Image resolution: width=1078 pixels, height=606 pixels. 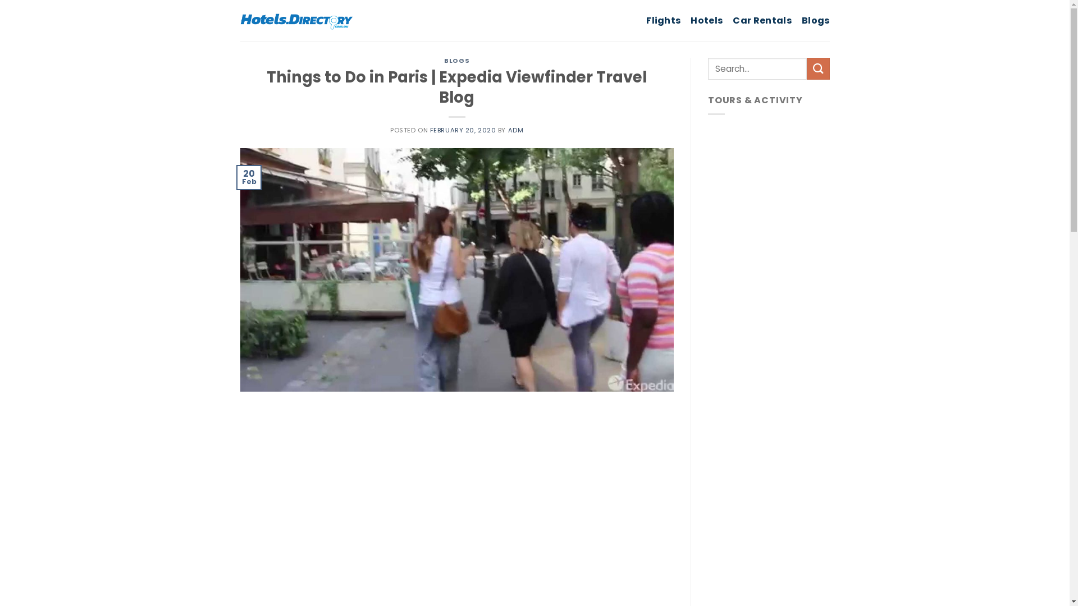 What do you see at coordinates (762, 20) in the screenshot?
I see `Car Rentals` at bounding box center [762, 20].